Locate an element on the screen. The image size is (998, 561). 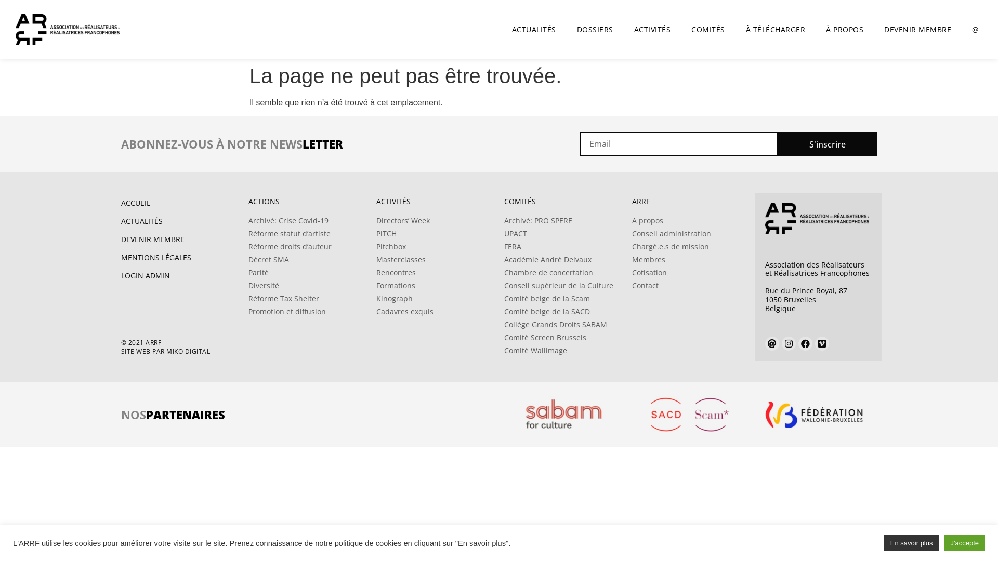
S'inscrire is located at coordinates (828, 144).